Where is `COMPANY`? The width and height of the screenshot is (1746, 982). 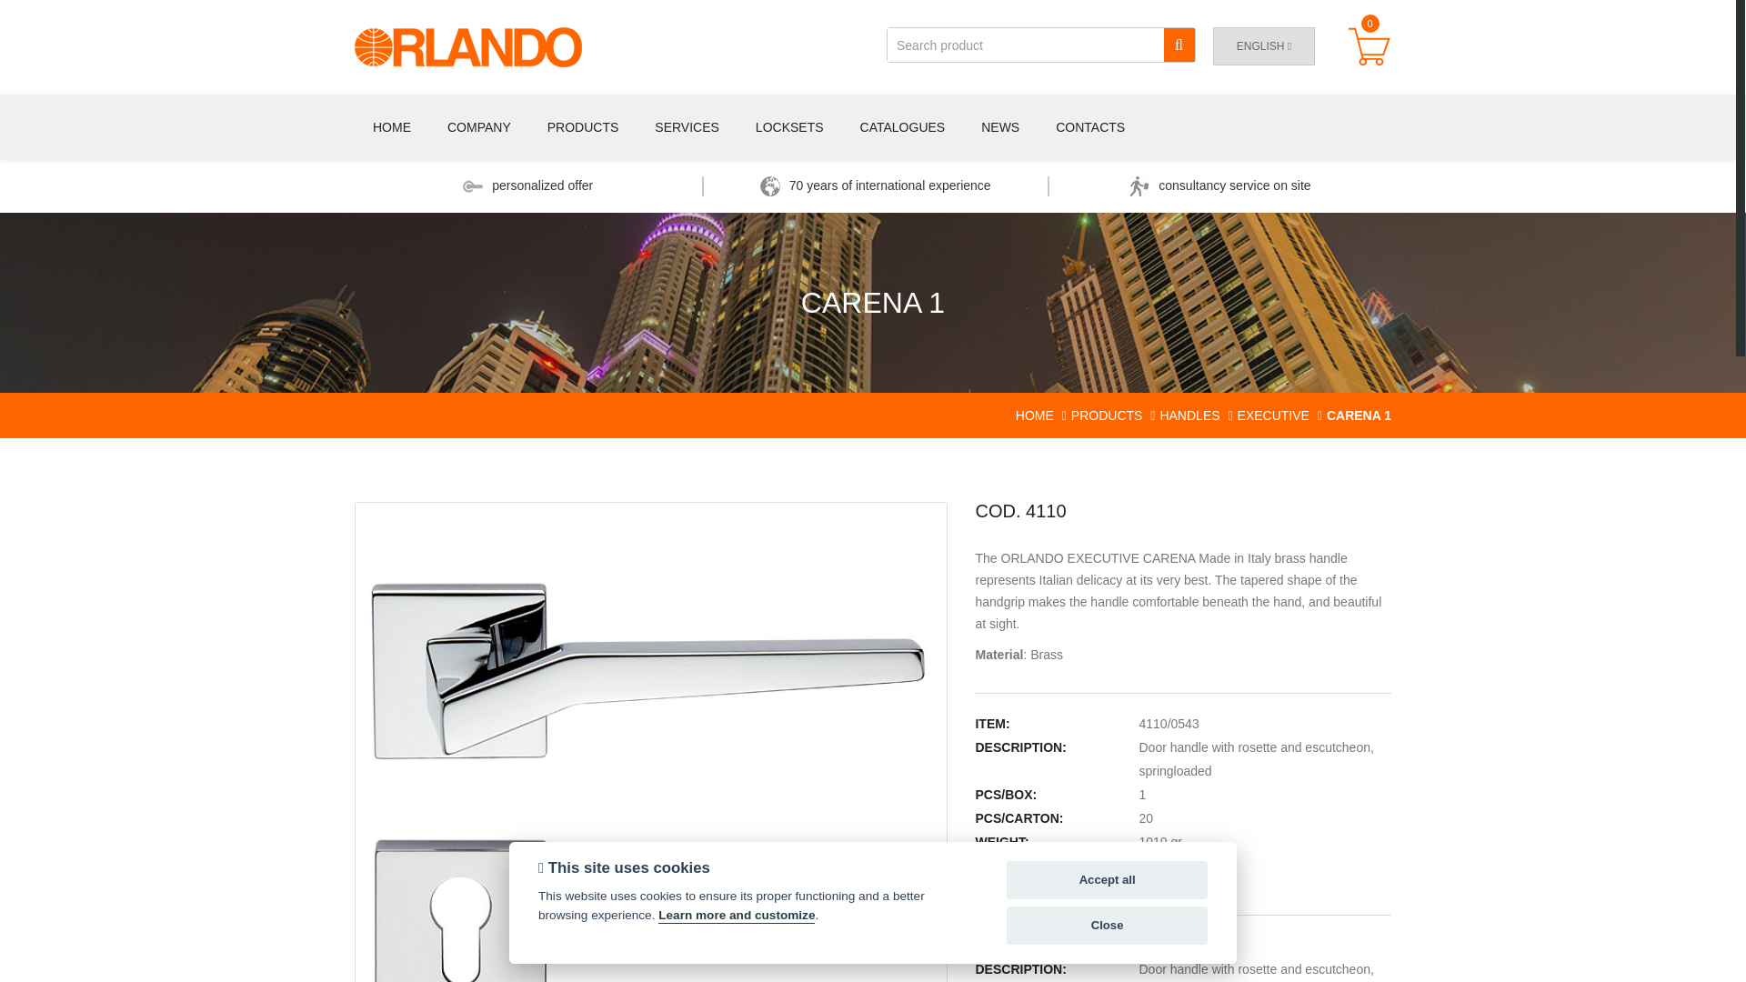 COMPANY is located at coordinates (478, 127).